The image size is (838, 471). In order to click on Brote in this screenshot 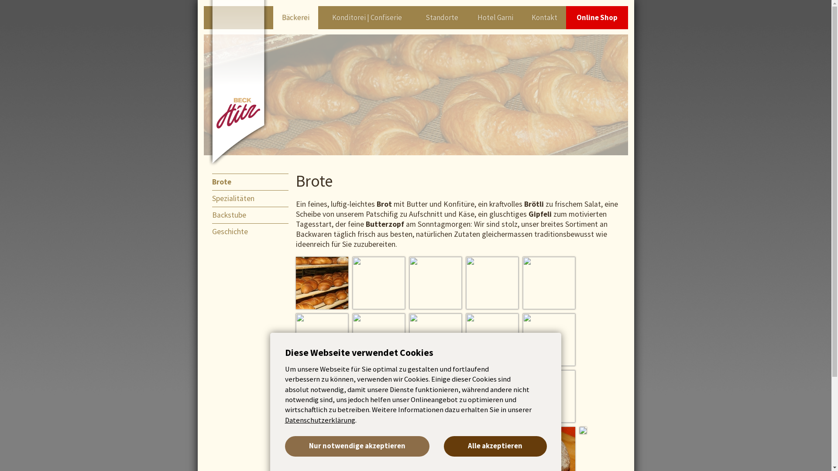, I will do `click(254, 182)`.